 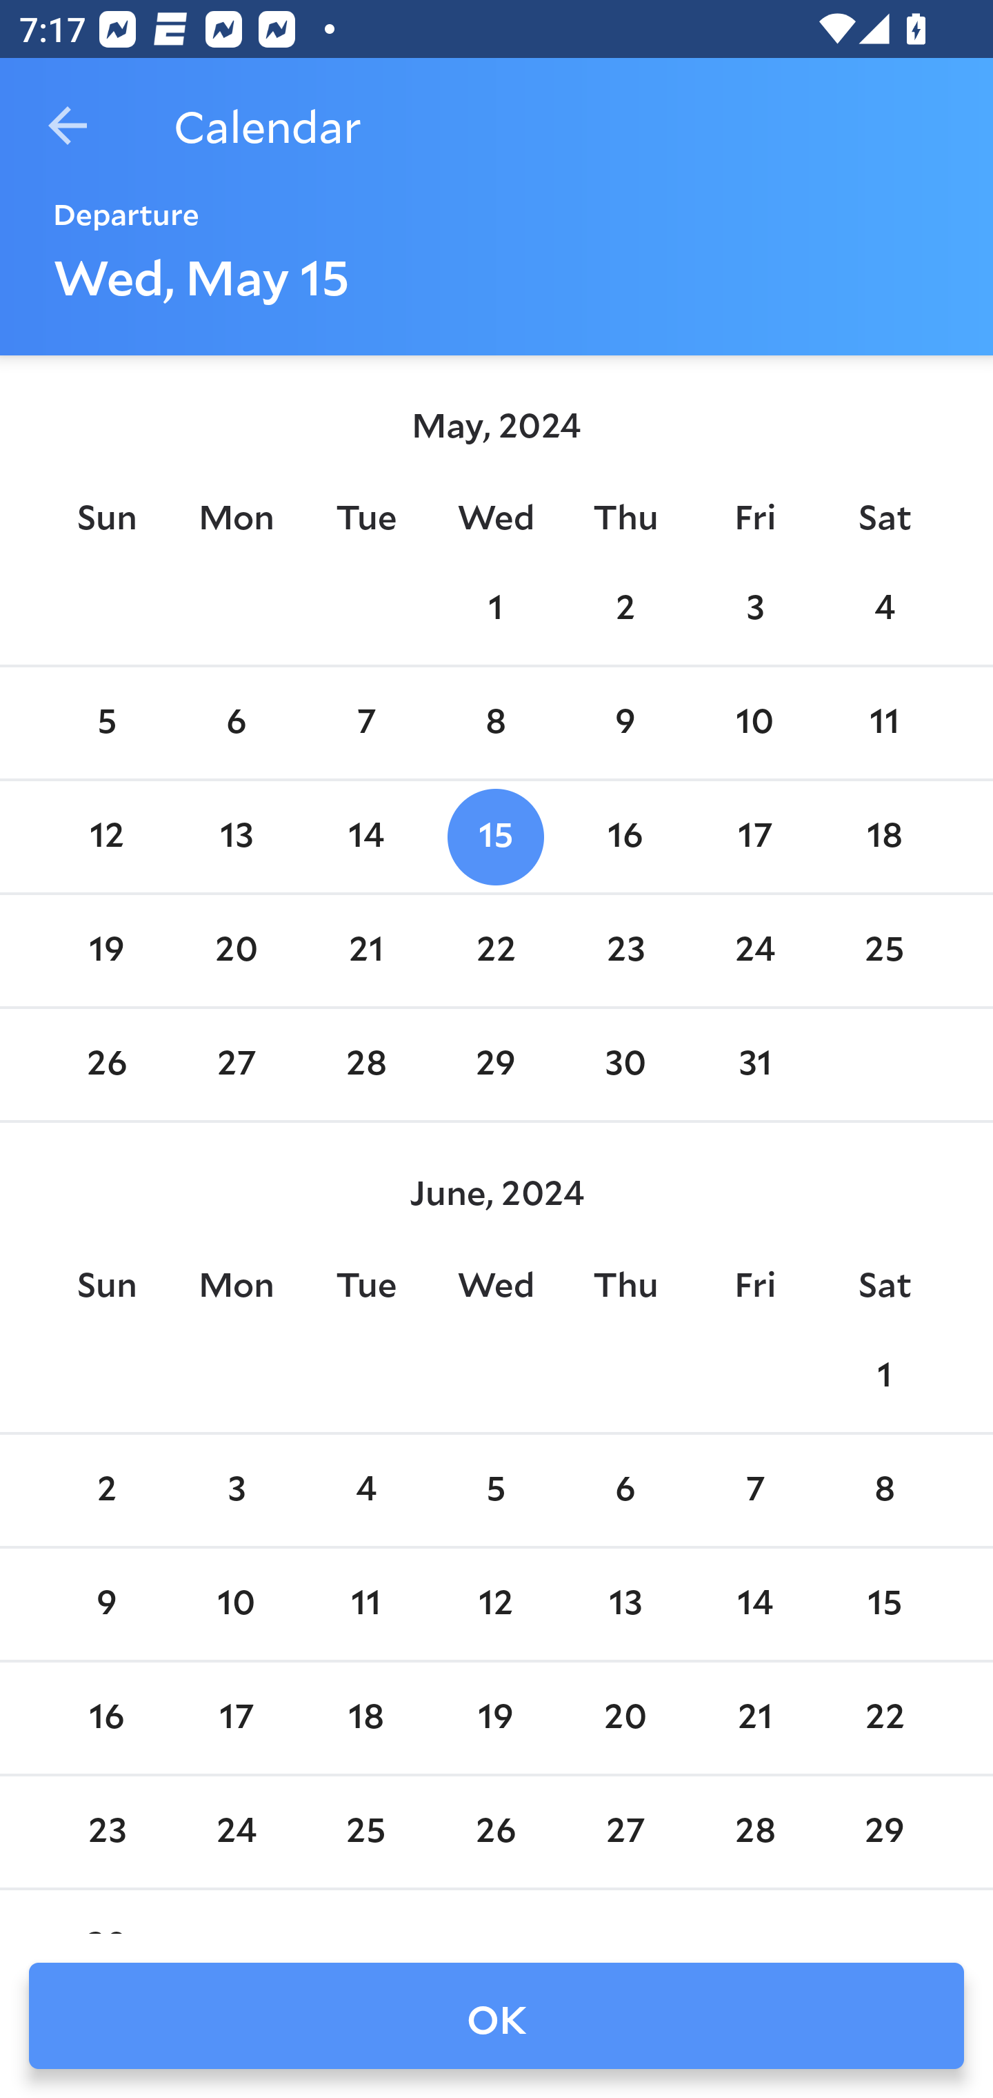 I want to click on 25, so click(x=884, y=950).